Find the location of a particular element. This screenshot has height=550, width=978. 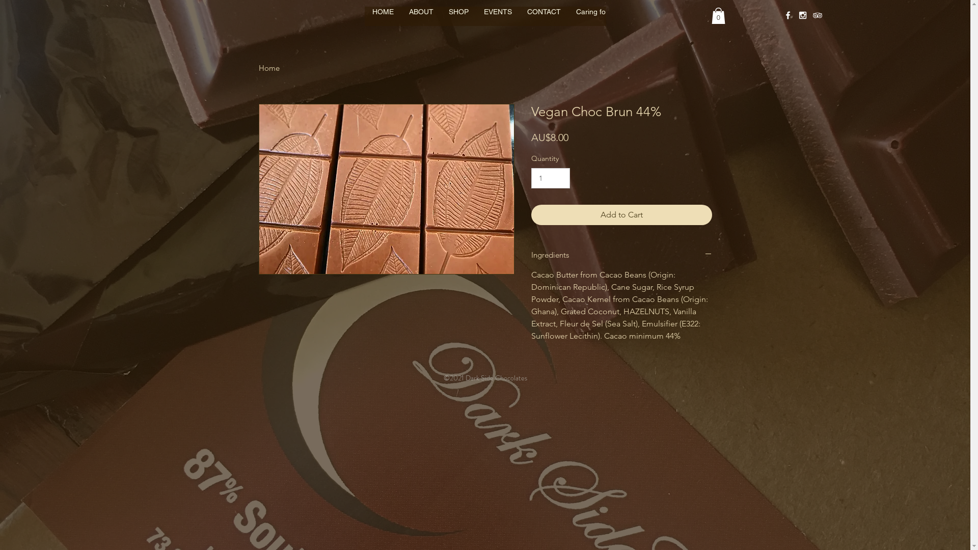

Ingredients is located at coordinates (621, 255).